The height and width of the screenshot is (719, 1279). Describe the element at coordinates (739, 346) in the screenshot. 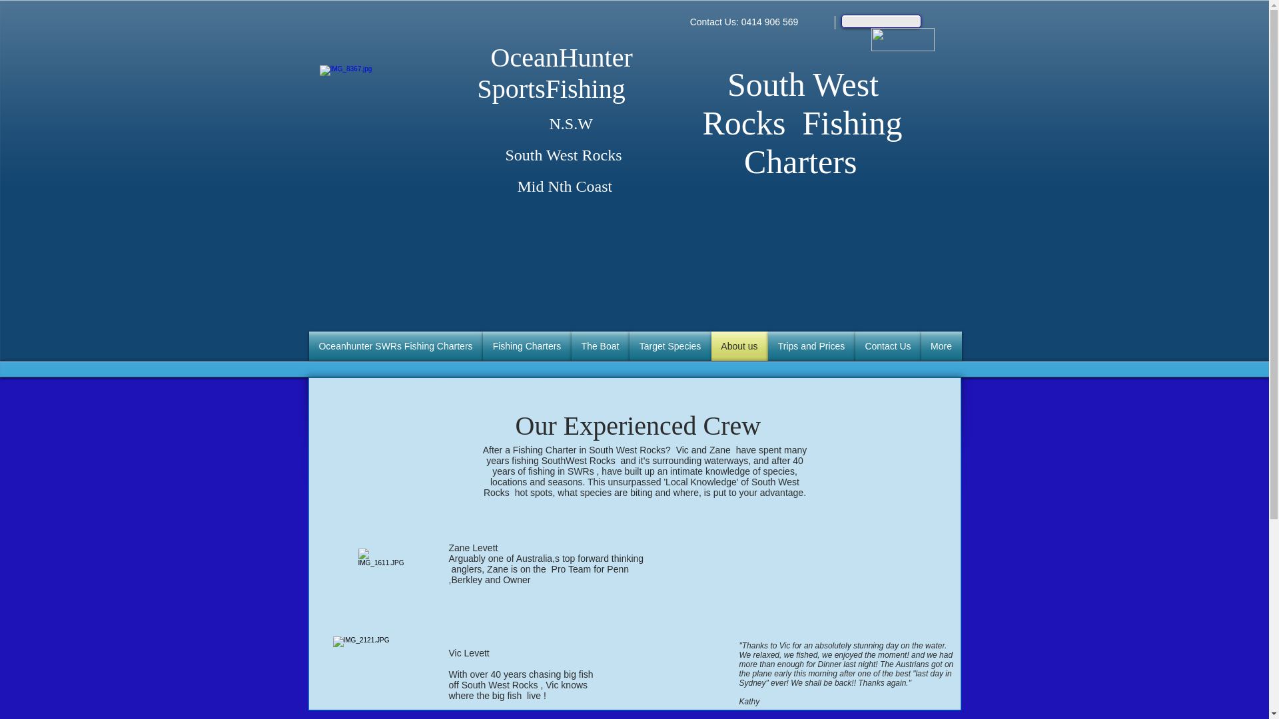

I see `About us` at that location.